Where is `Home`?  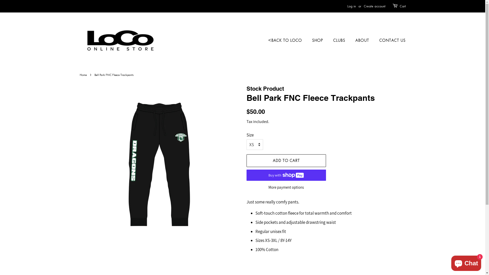 Home is located at coordinates (84, 75).